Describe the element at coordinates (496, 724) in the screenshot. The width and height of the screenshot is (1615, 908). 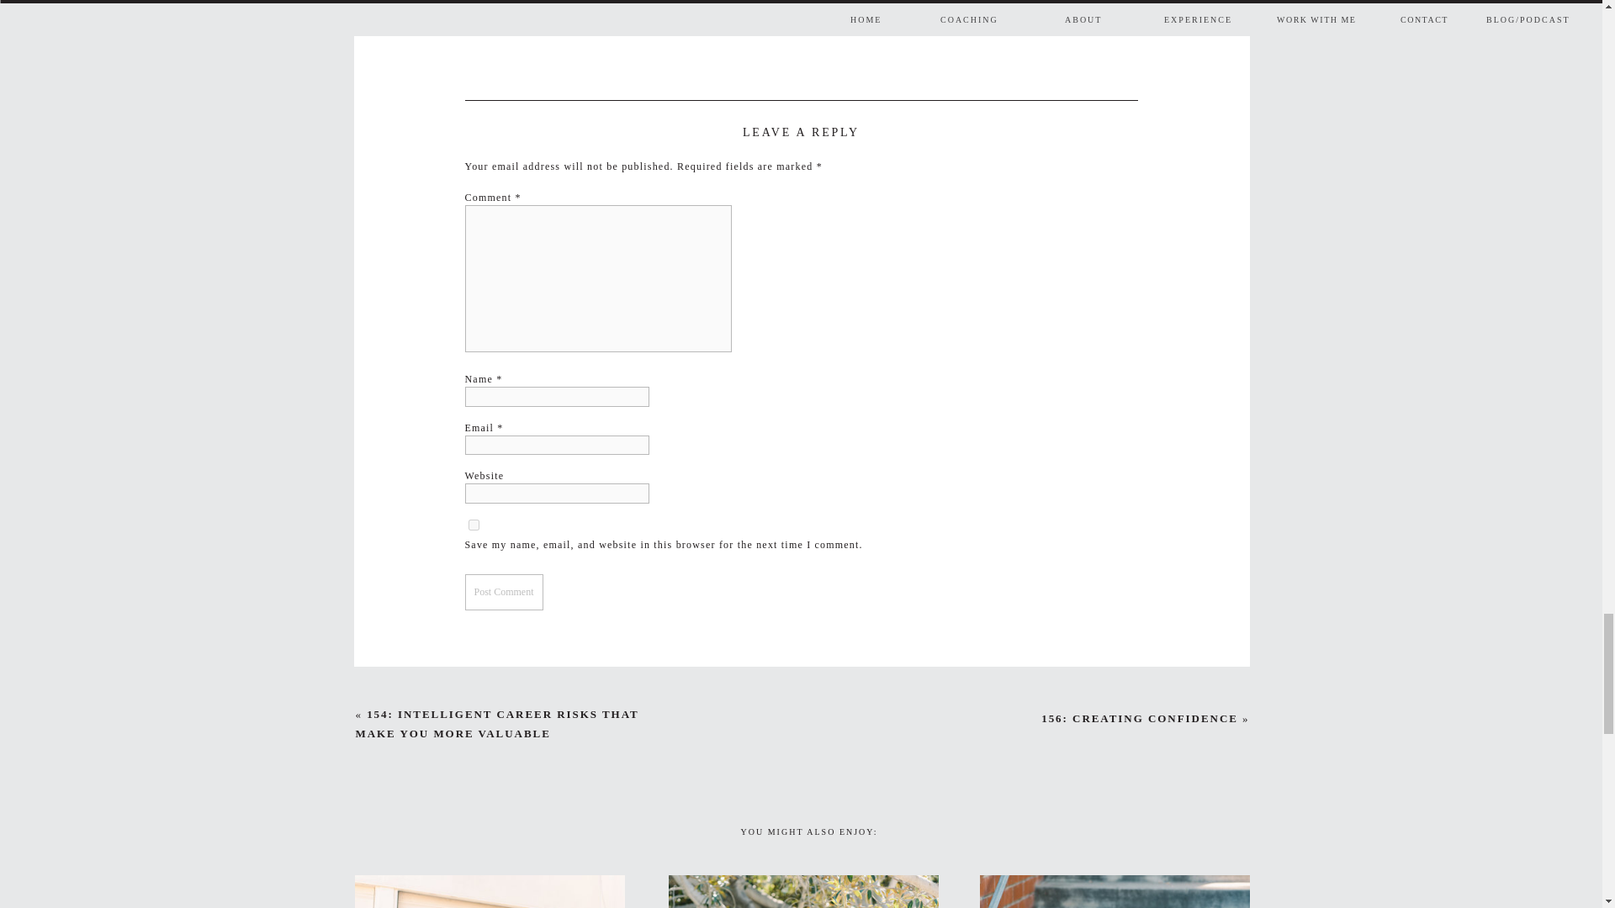
I see `154: INTELLIGENT CAREER RISKS THAT MAKE YOU MORE VALUABLE` at that location.